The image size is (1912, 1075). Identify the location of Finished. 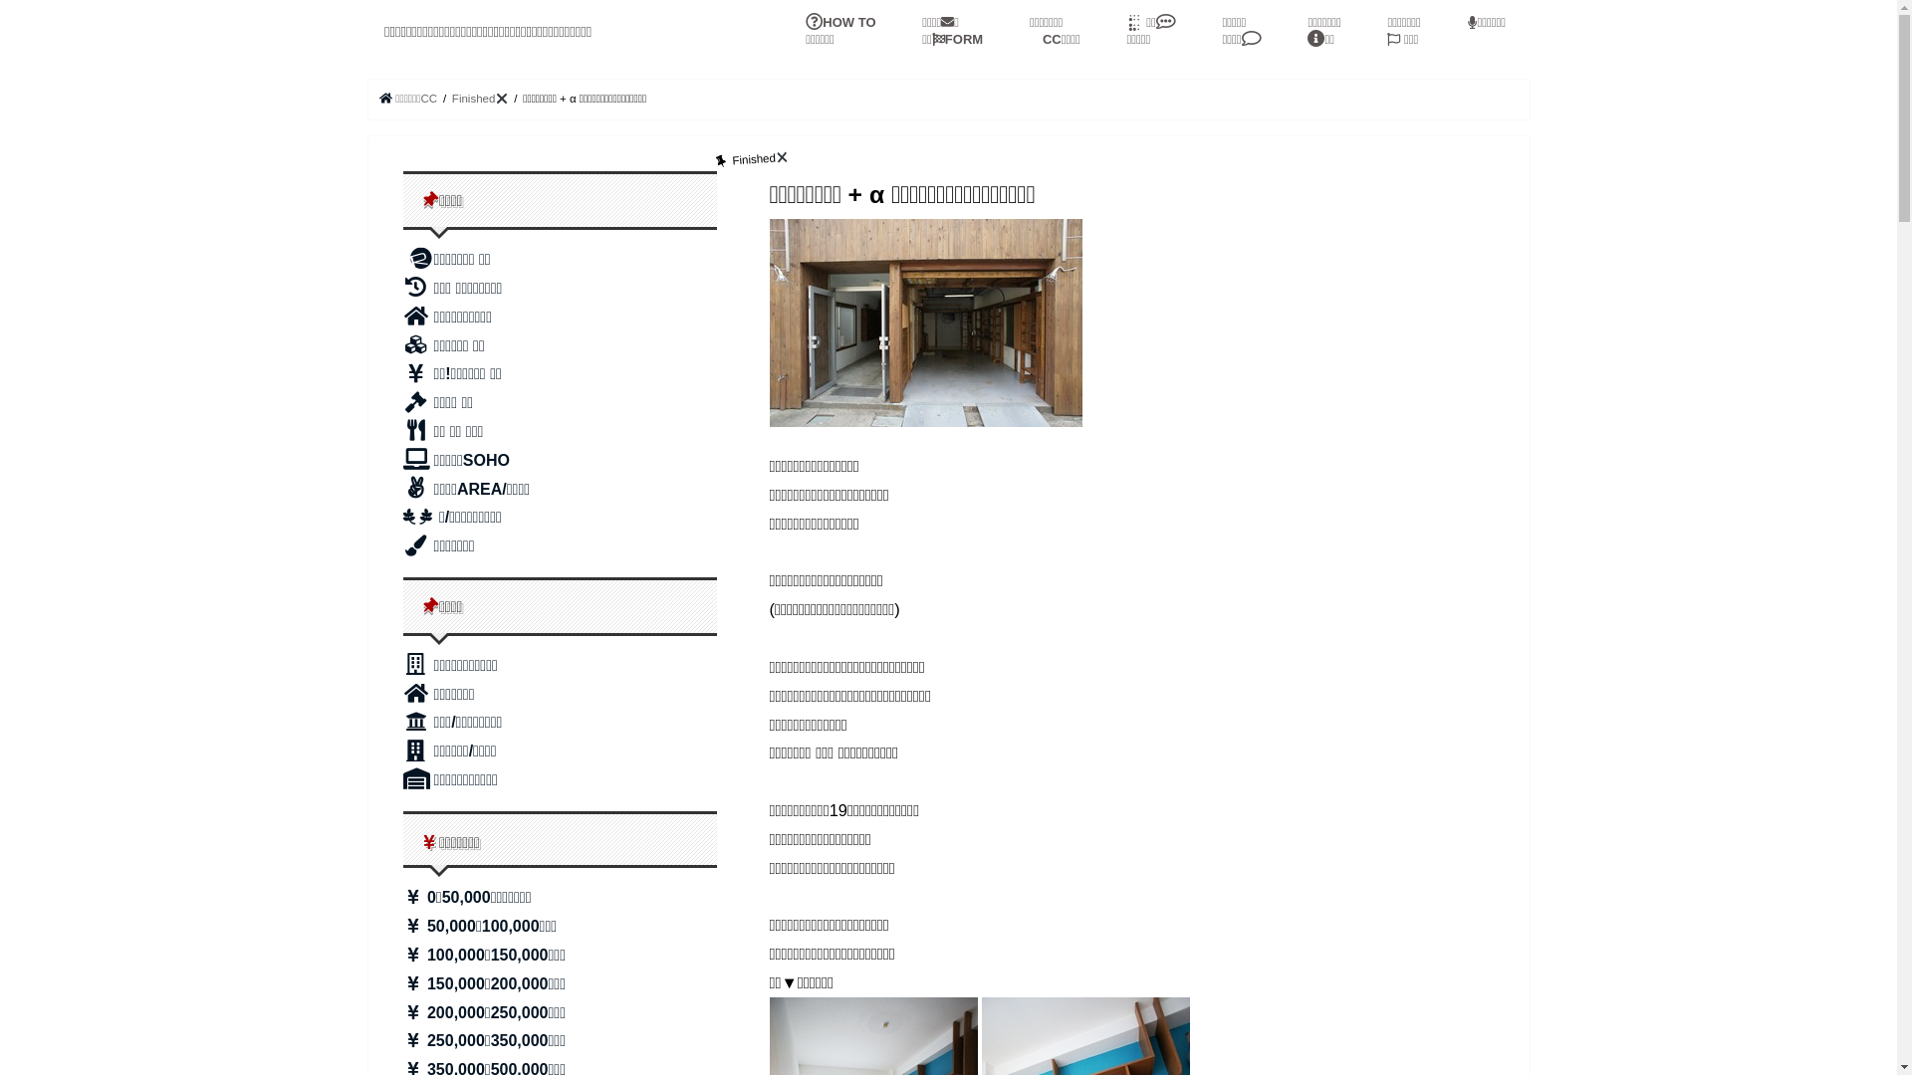
(480, 99).